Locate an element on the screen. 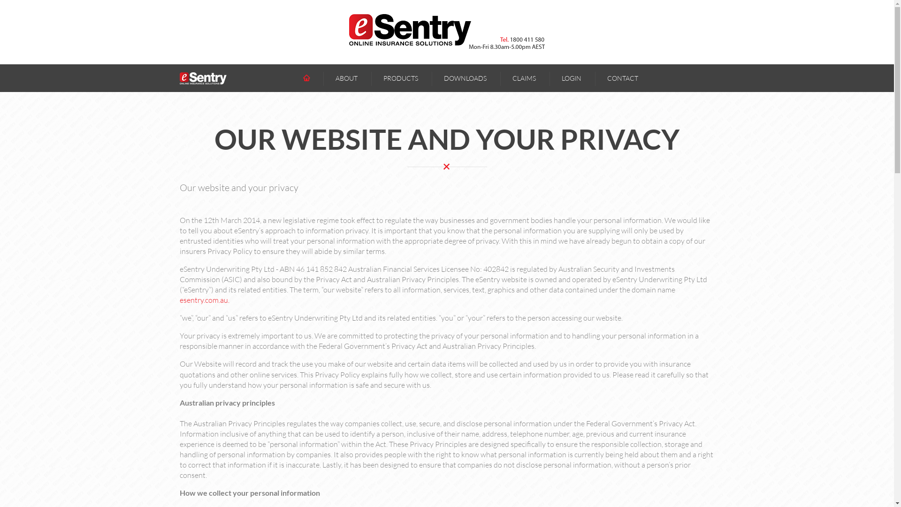 Image resolution: width=901 pixels, height=507 pixels. LOGIN is located at coordinates (571, 78).